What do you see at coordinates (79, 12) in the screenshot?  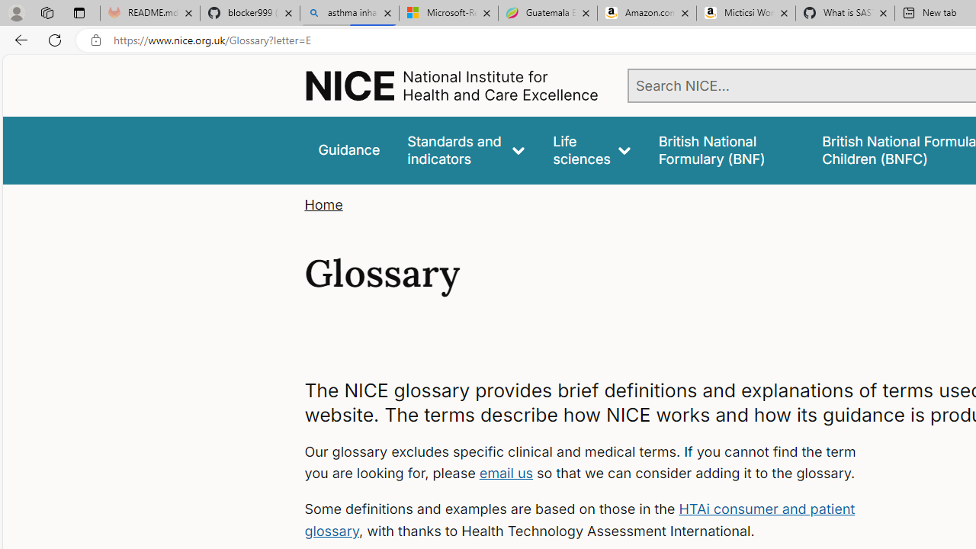 I see `Tab actions menu` at bounding box center [79, 12].